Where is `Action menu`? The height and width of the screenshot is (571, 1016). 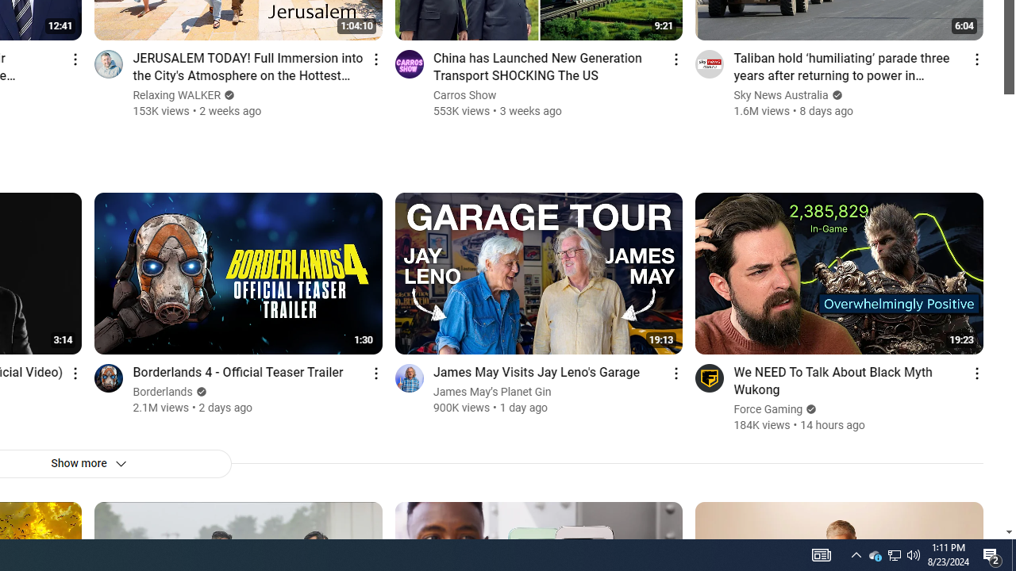 Action menu is located at coordinates (976, 373).